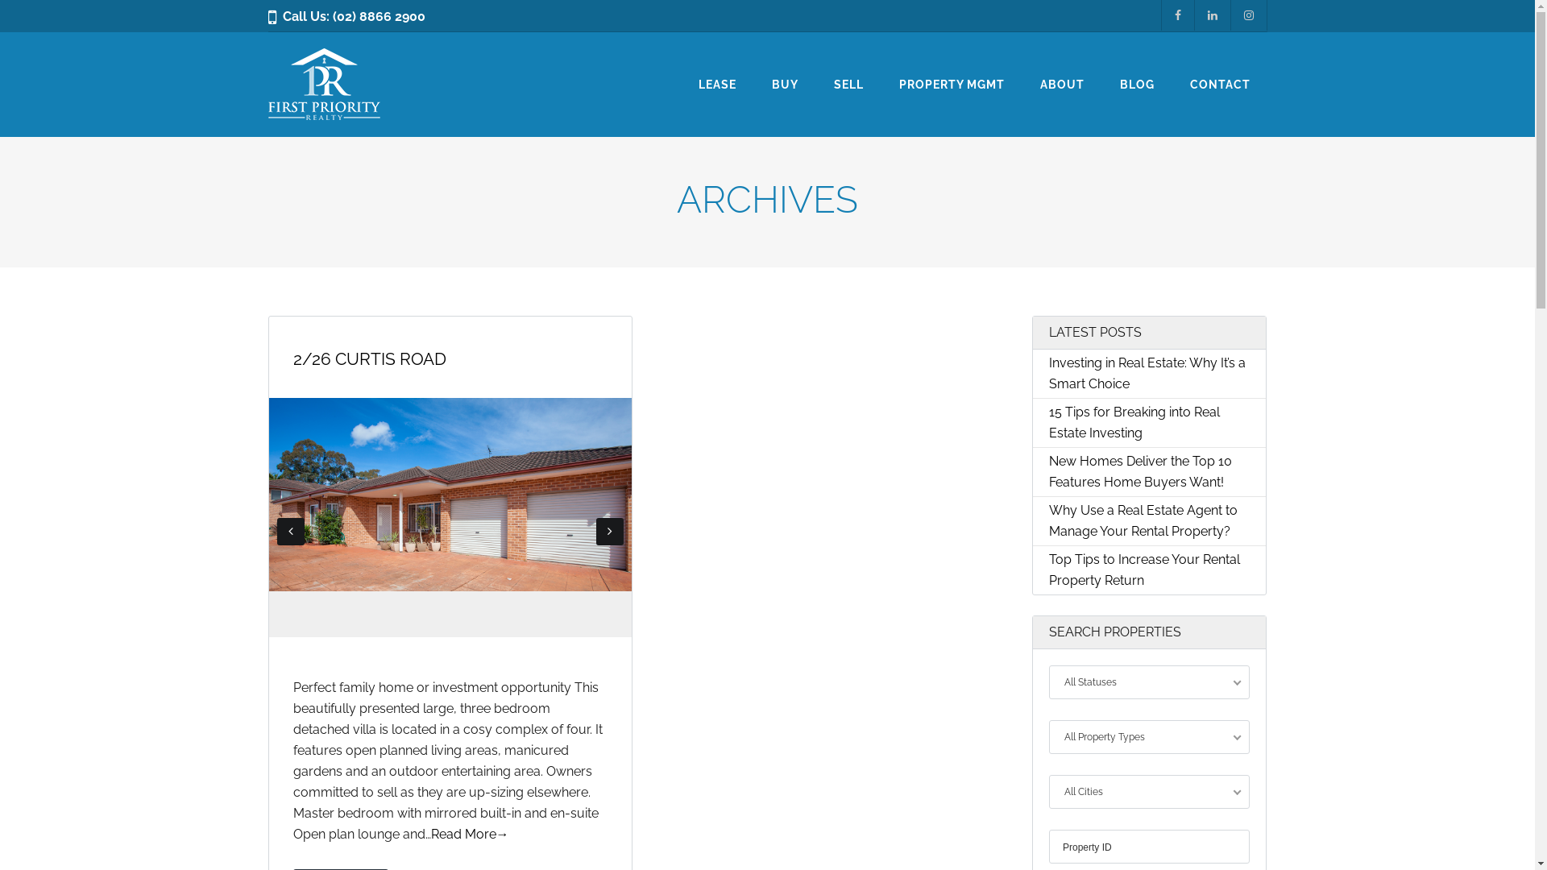  I want to click on Previous, so click(291, 532).